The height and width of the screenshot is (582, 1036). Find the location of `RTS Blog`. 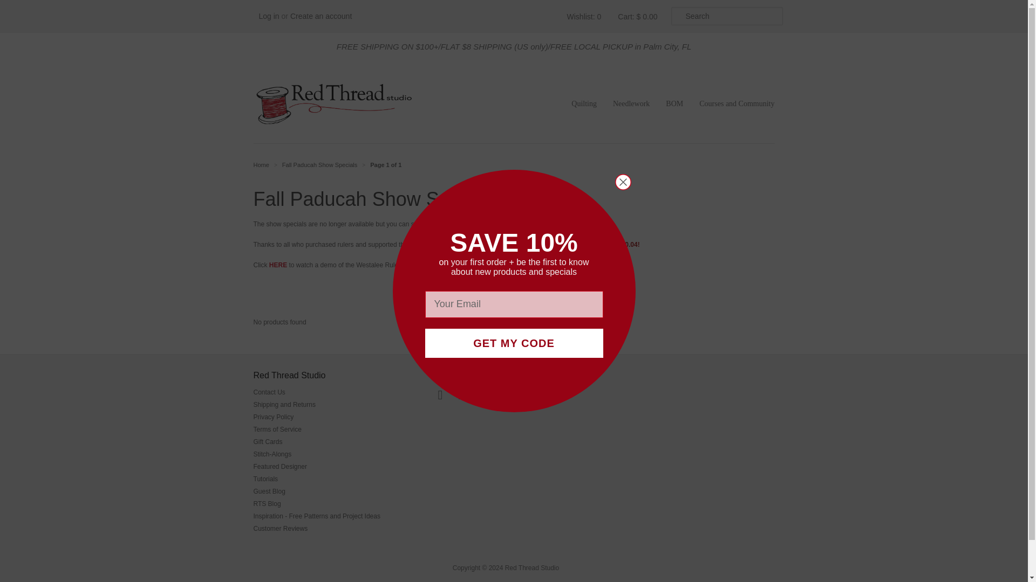

RTS Blog is located at coordinates (267, 503).